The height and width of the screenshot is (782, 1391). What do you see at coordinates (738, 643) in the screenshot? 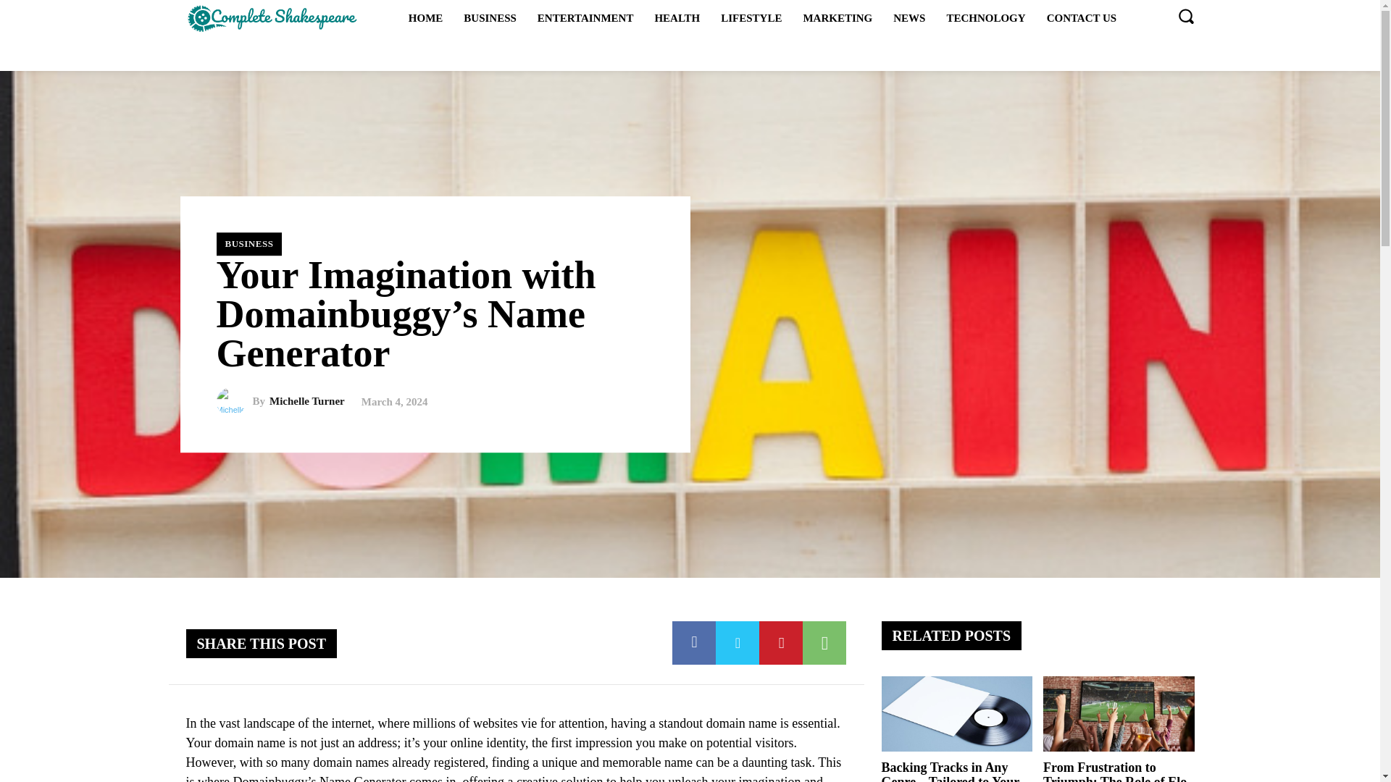
I see `Twitter` at bounding box center [738, 643].